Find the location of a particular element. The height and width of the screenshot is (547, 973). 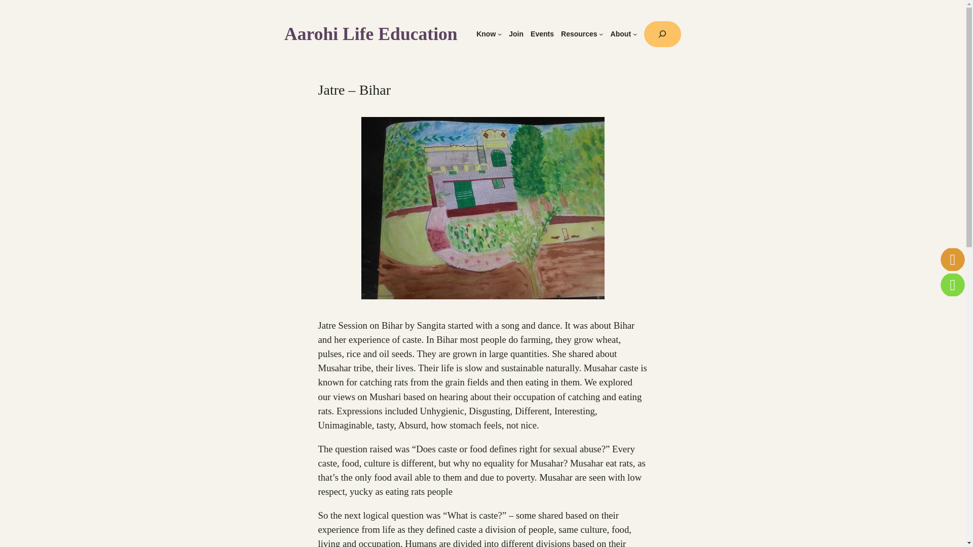

Resources is located at coordinates (579, 34).